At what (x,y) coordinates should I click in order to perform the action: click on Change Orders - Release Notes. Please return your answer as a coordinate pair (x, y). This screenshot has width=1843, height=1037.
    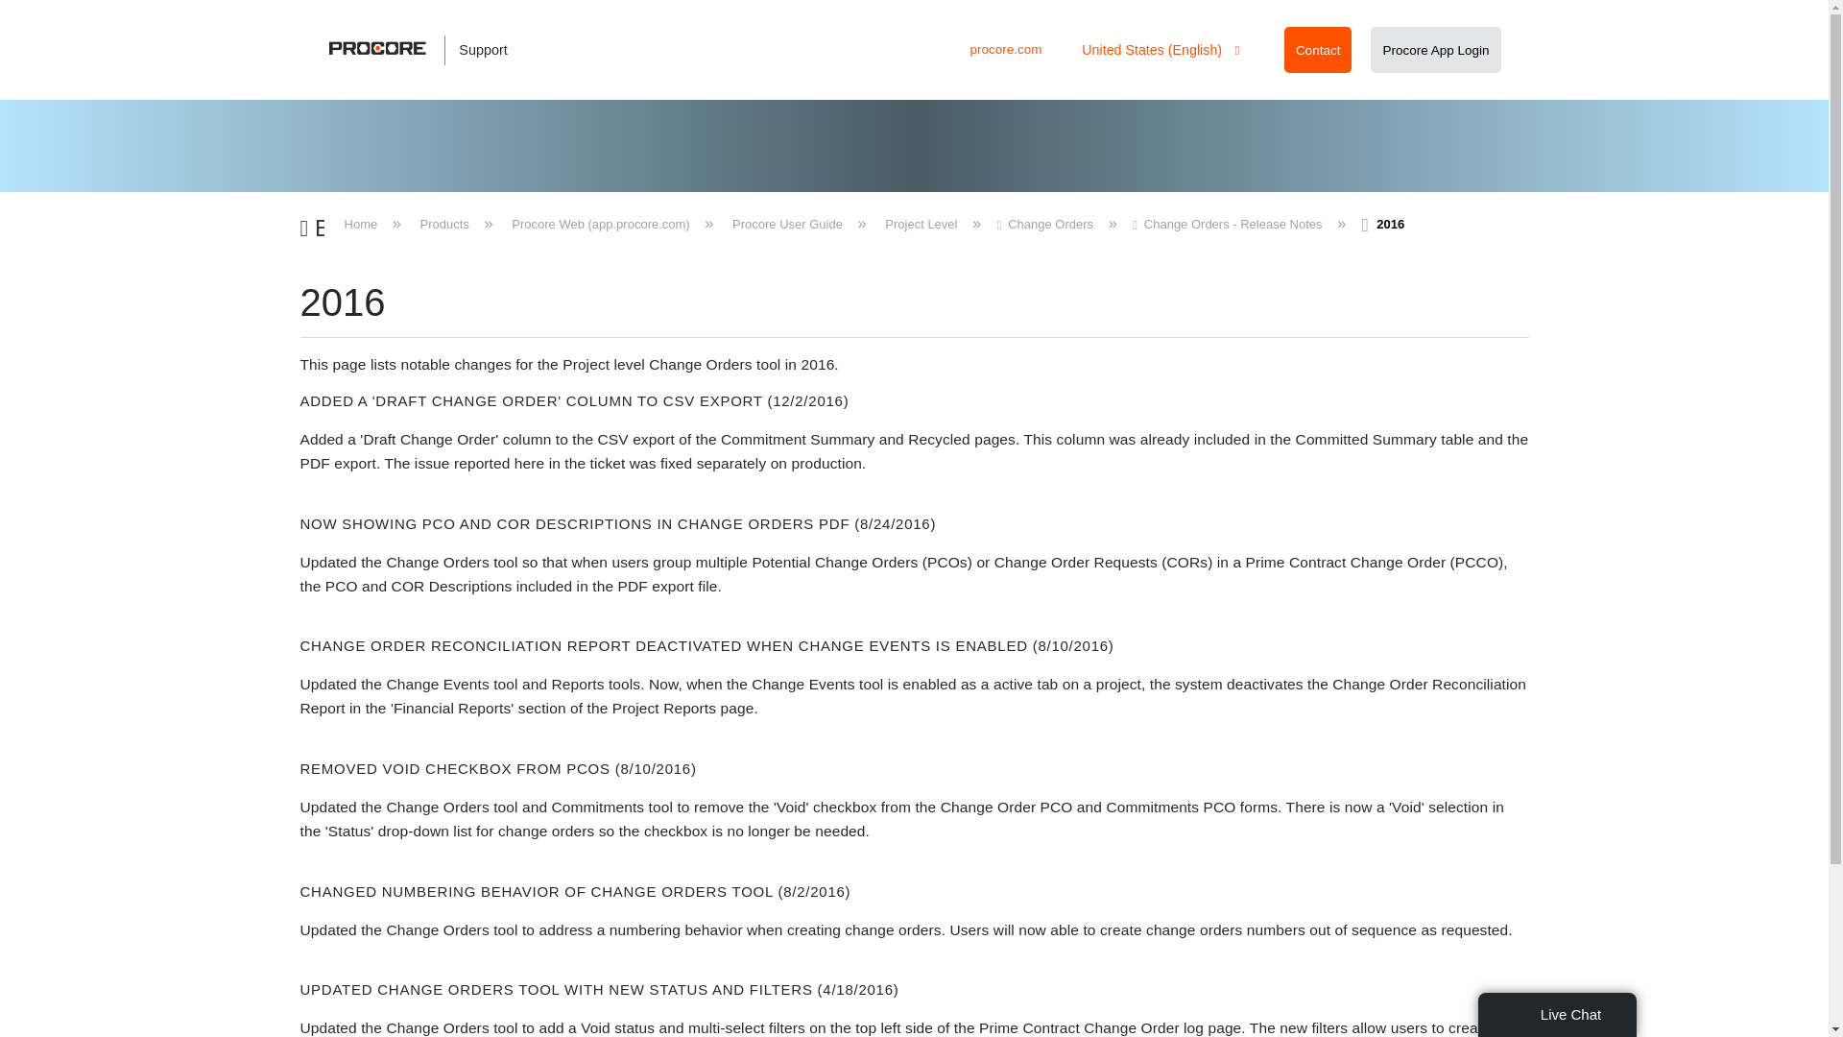
    Looking at the image, I should click on (1229, 223).